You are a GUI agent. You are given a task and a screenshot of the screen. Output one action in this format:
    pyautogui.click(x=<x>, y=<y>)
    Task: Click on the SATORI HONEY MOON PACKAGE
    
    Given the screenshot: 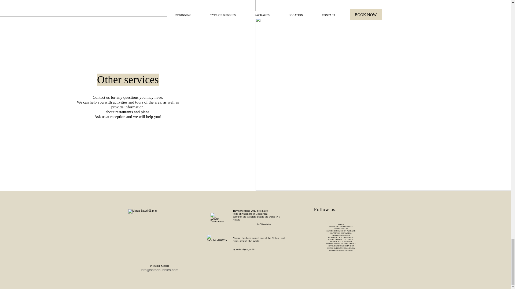 What is the action you would take?
    pyautogui.click(x=341, y=231)
    